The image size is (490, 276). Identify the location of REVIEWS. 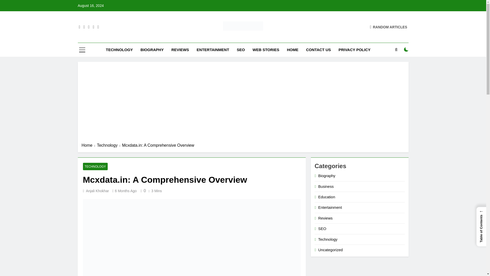
(180, 50).